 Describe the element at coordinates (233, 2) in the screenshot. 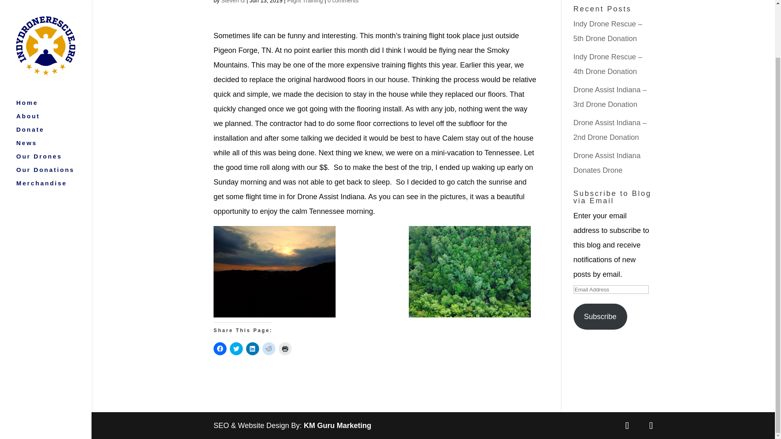

I see `Posts by Steven G` at that location.